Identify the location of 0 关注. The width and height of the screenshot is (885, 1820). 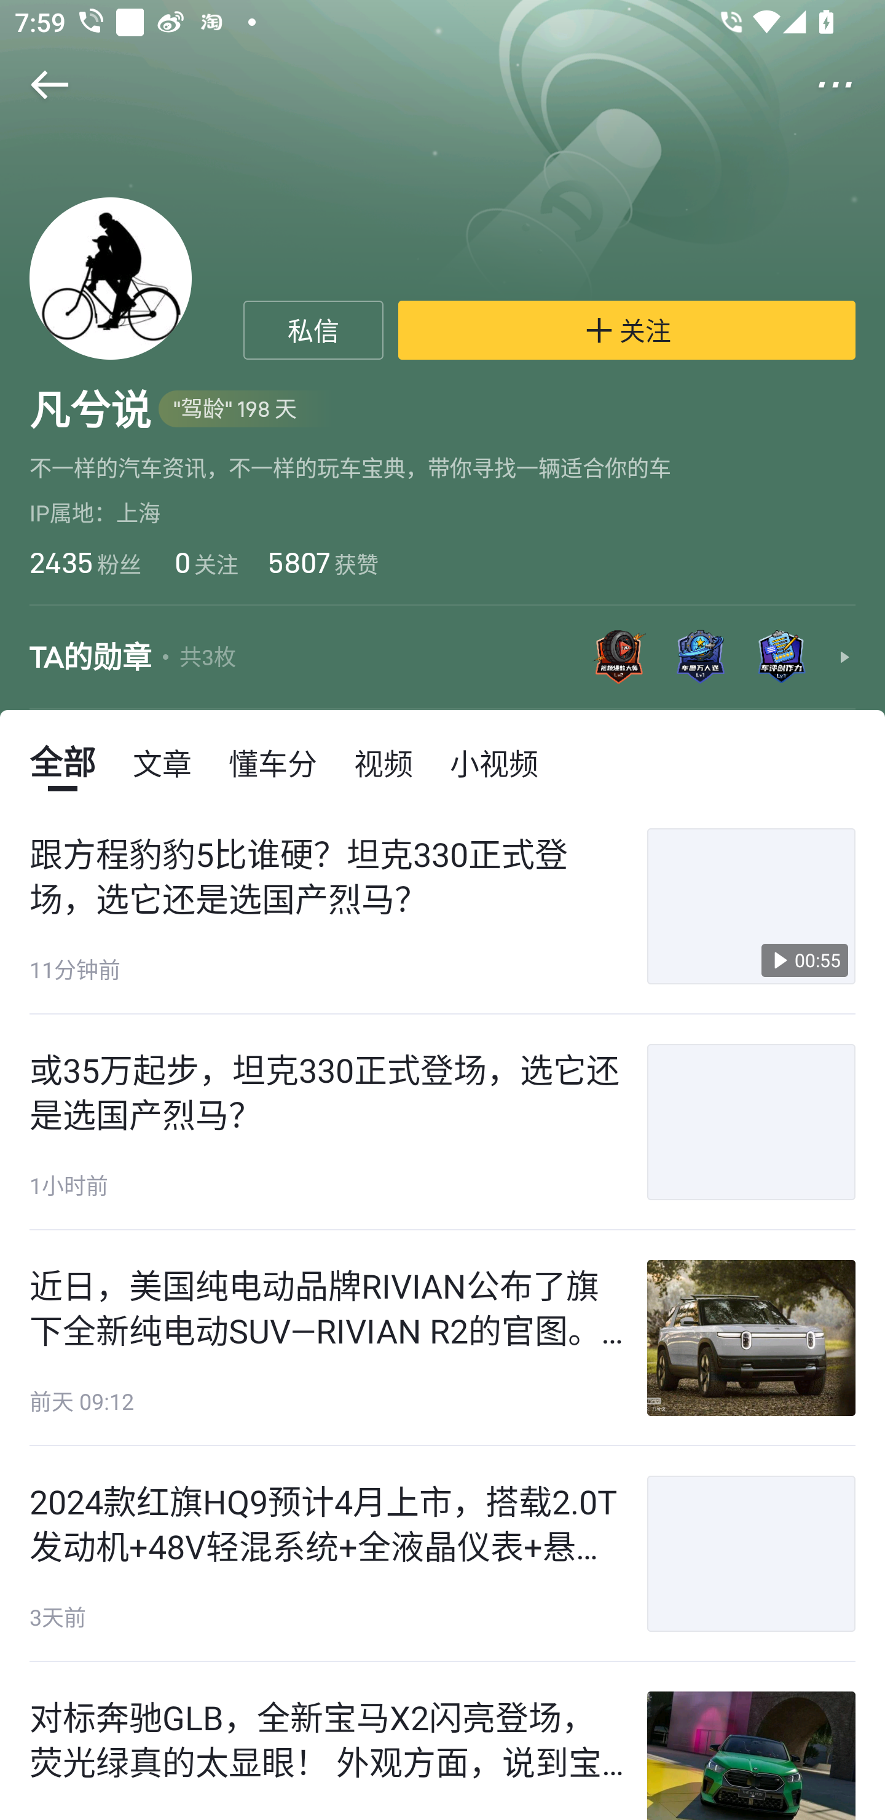
(204, 562).